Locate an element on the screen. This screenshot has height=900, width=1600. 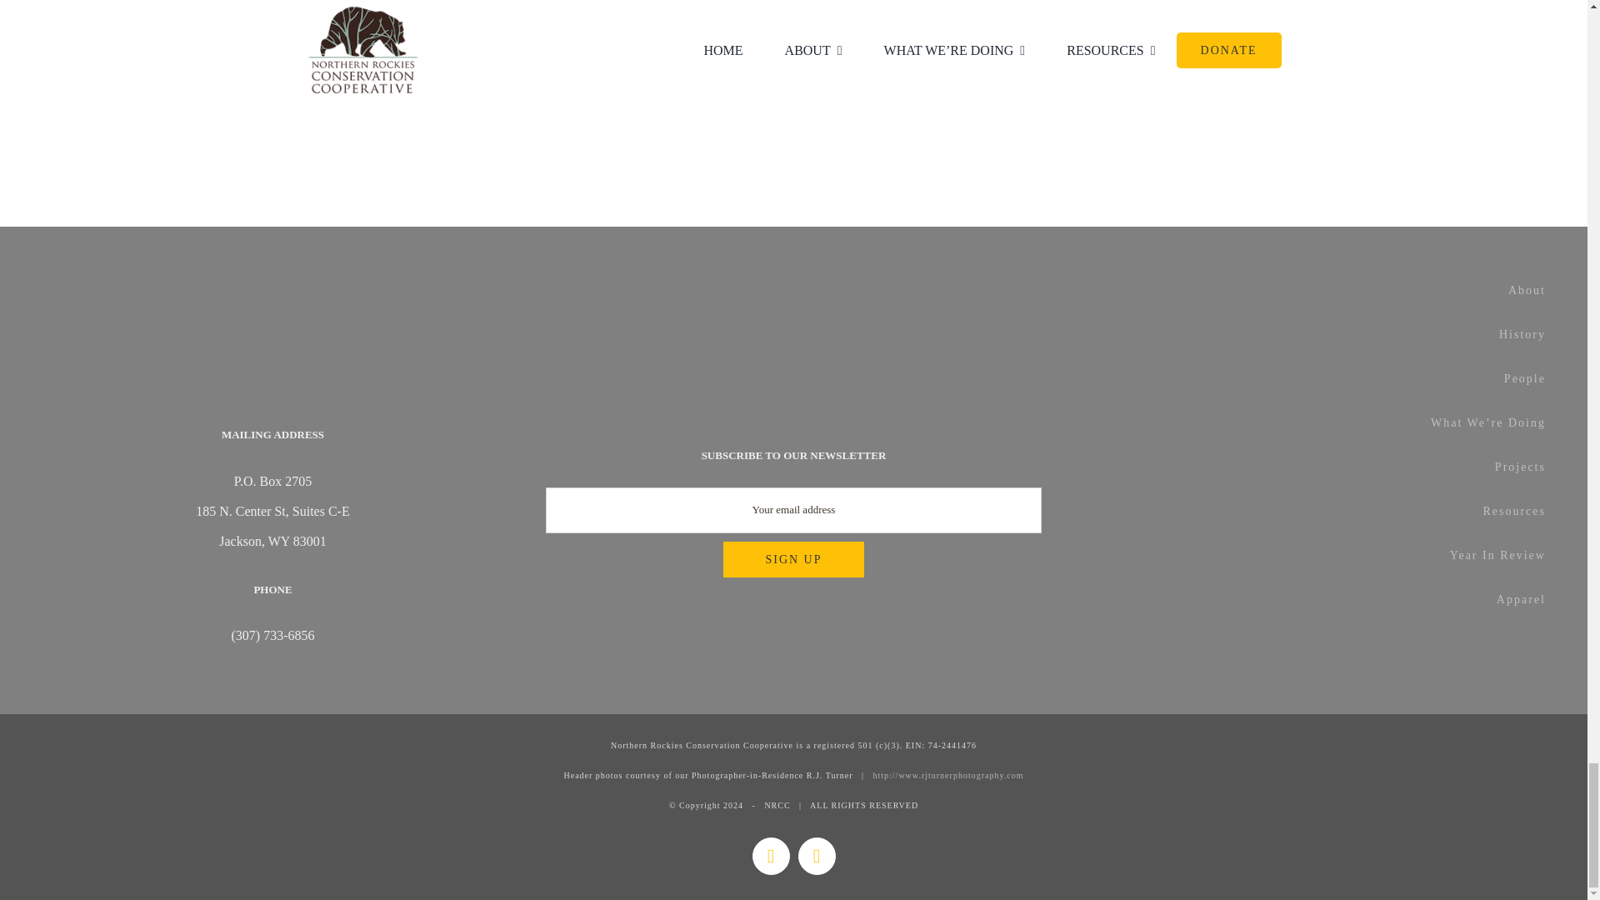
Sign up is located at coordinates (793, 560).